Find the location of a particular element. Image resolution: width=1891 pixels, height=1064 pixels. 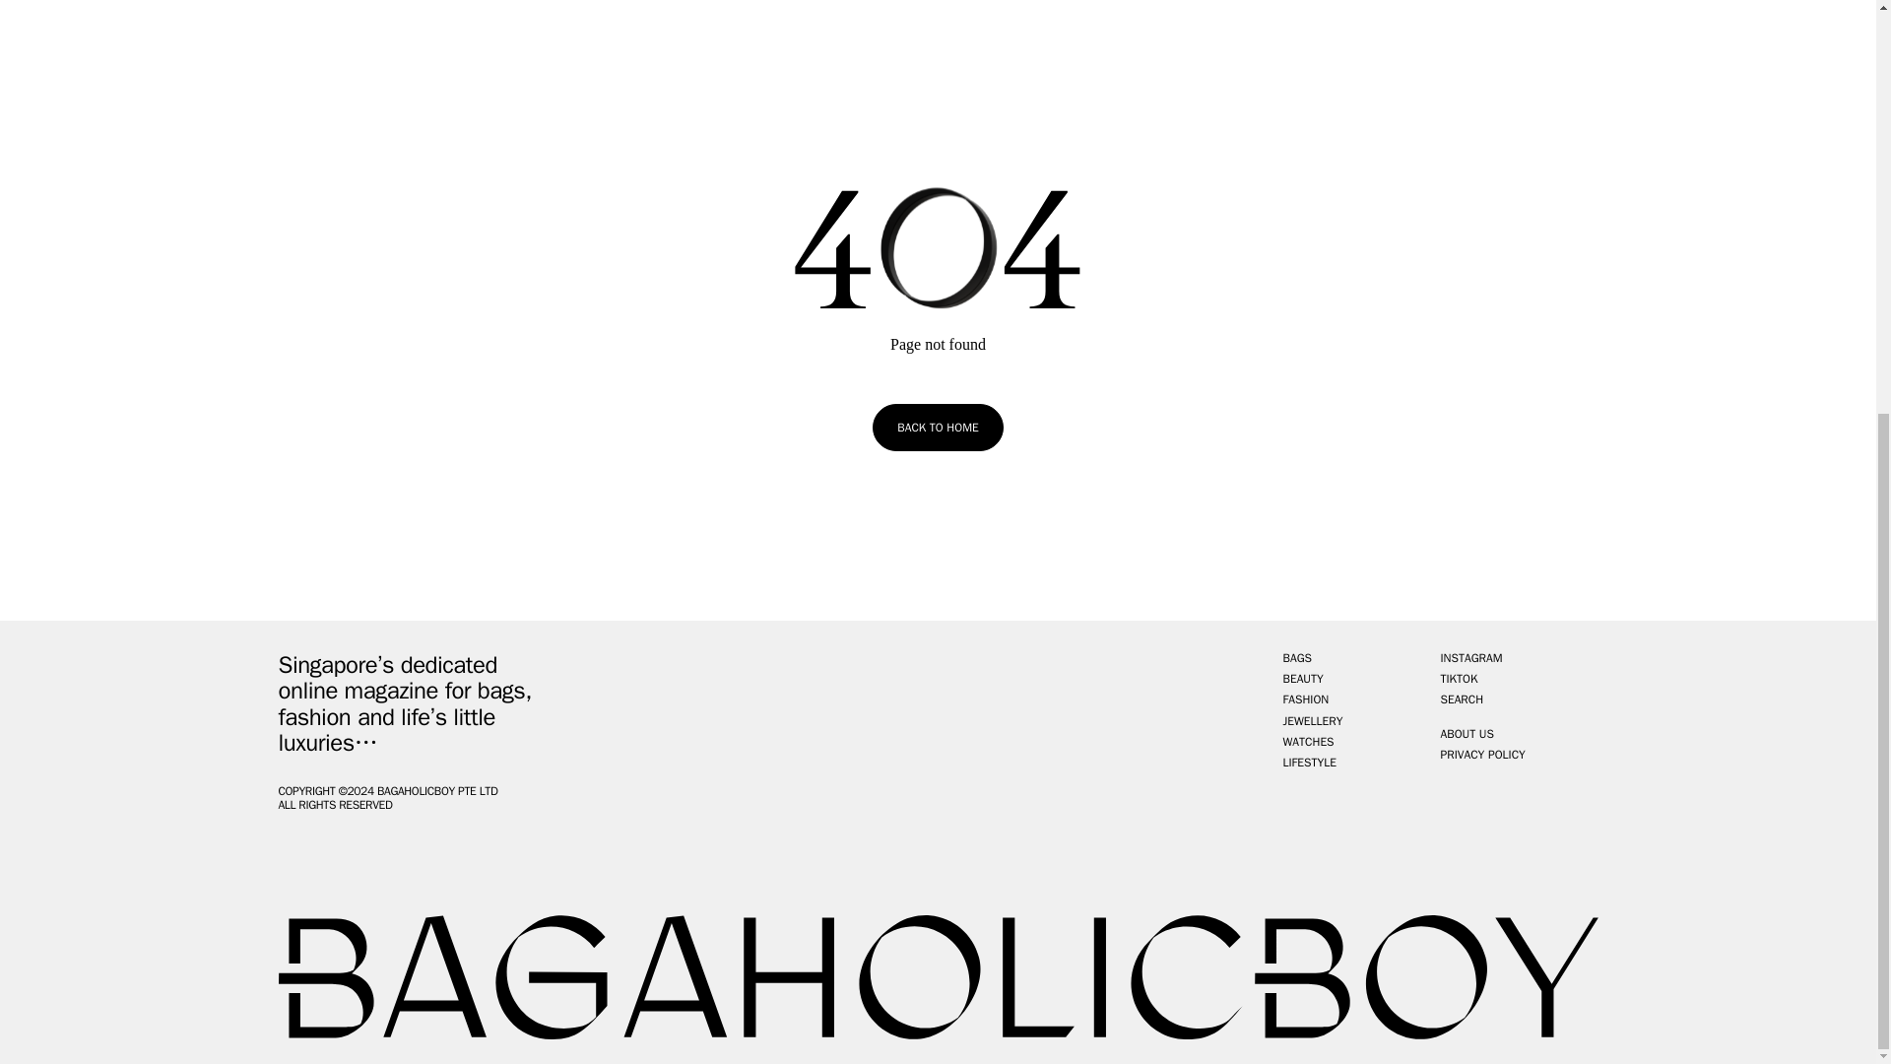

BACK TO HOME is located at coordinates (937, 428).